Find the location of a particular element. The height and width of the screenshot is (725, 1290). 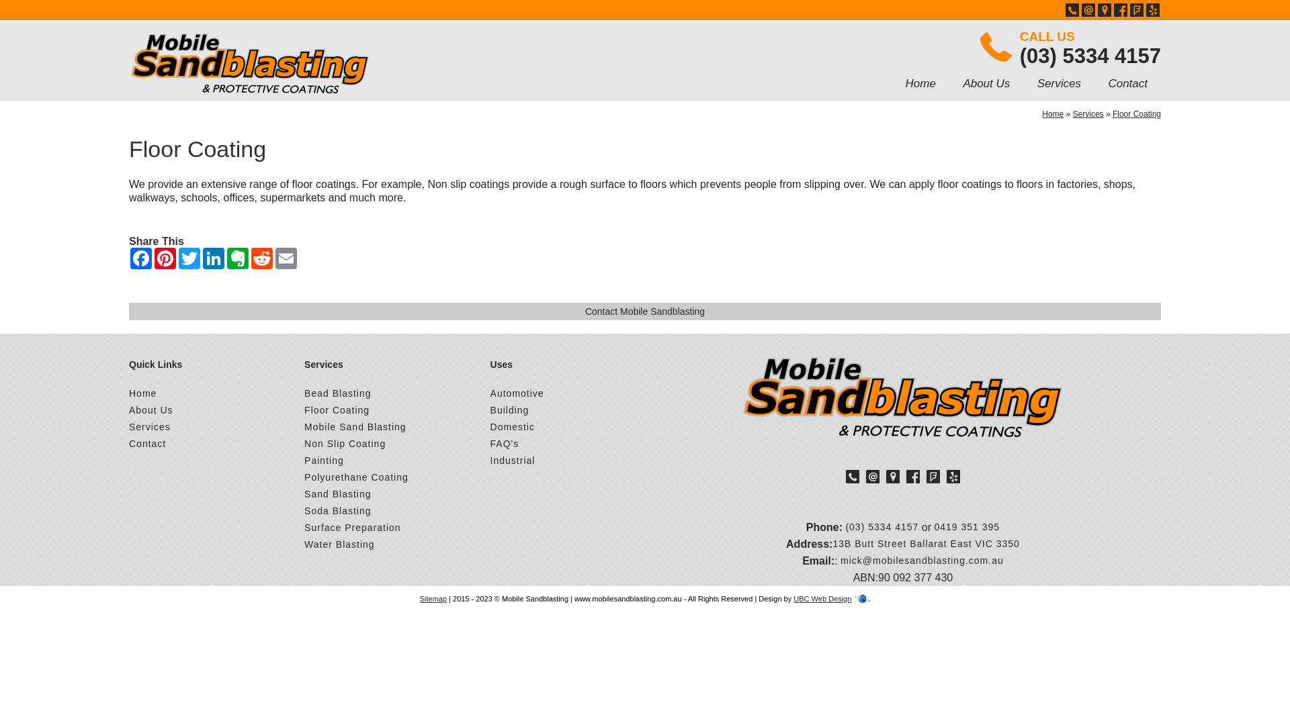

Sitemap is located at coordinates (433, 599).